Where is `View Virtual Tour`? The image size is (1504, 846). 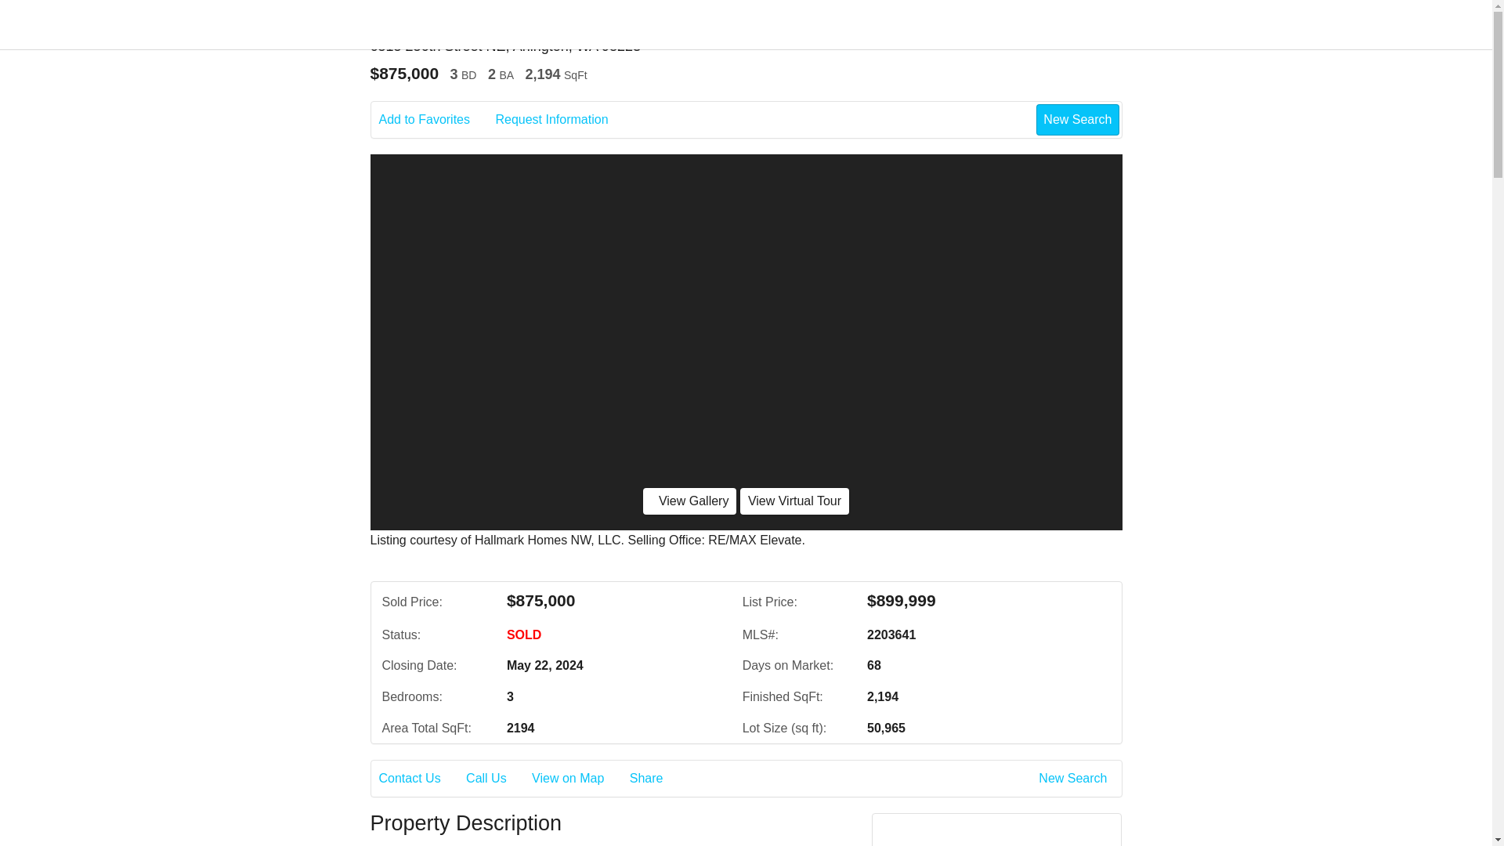 View Virtual Tour is located at coordinates (794, 501).